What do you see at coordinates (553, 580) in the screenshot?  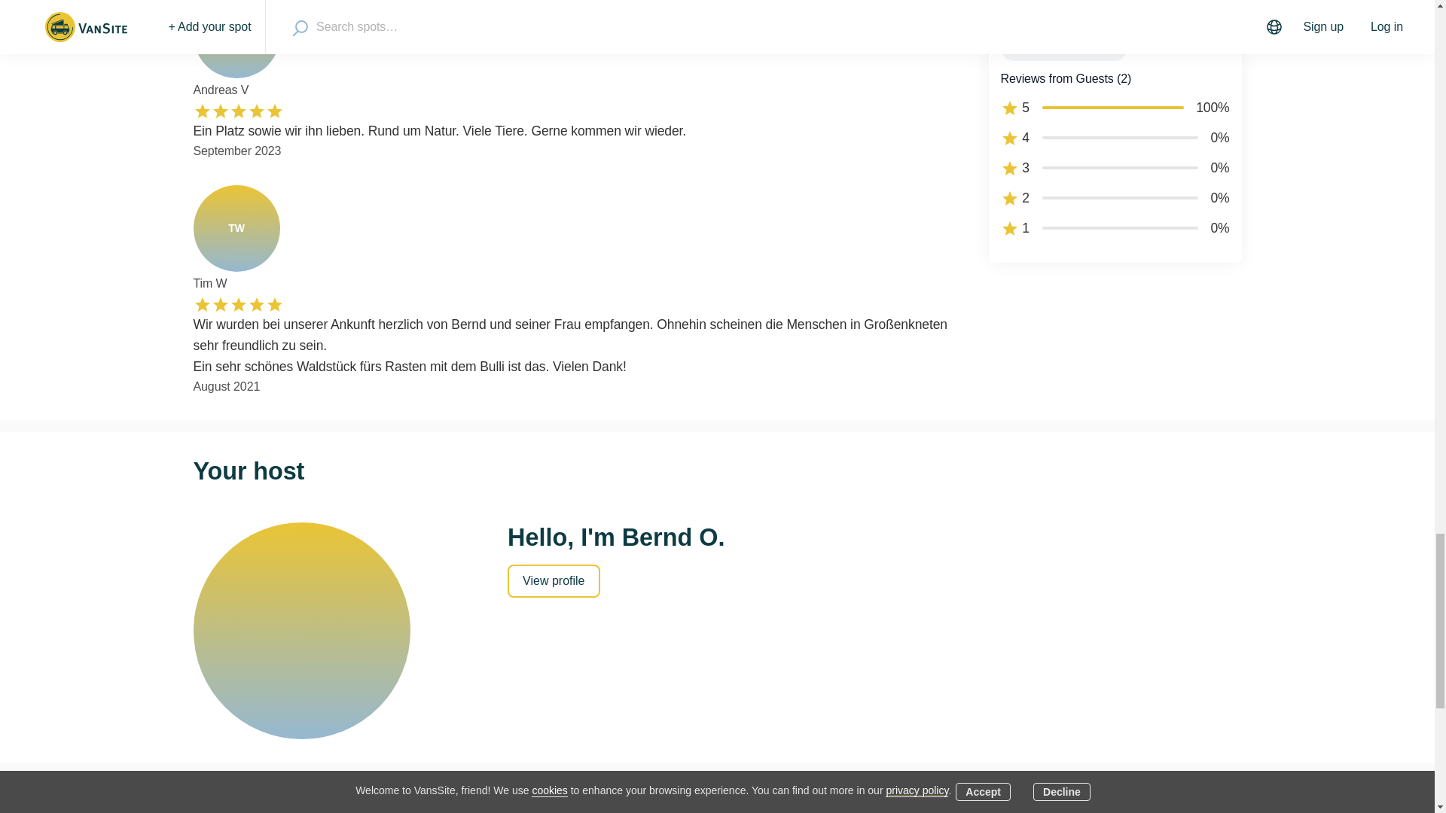 I see `View profile` at bounding box center [553, 580].